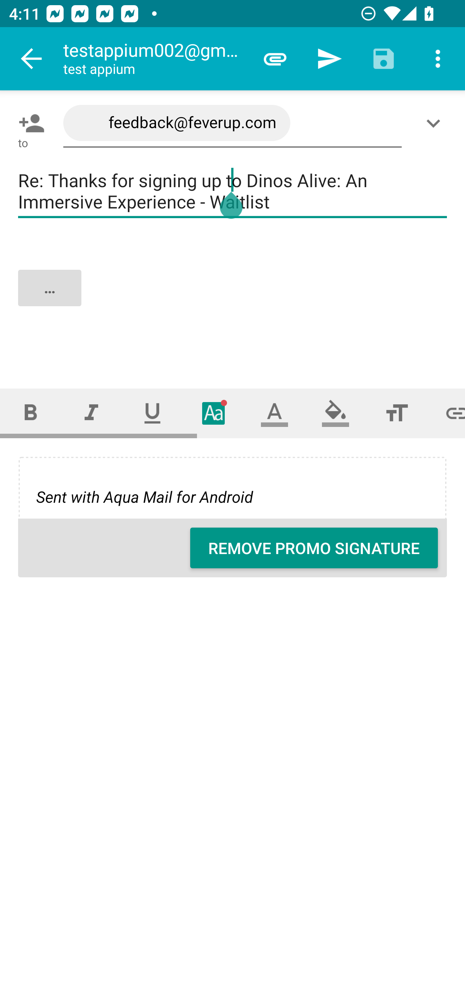  I want to click on Navigate up, so click(32, 59).